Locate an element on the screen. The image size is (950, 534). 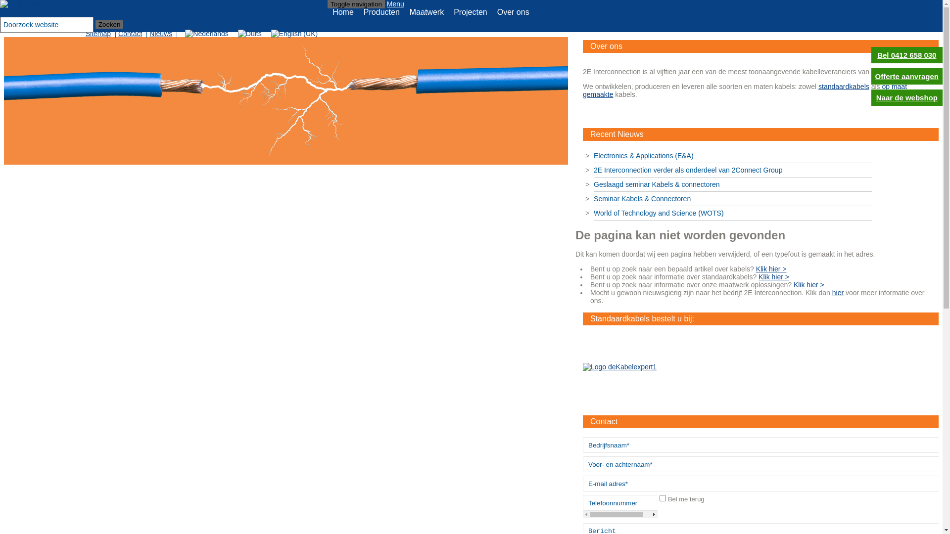
Klik hier > is located at coordinates (774, 277).